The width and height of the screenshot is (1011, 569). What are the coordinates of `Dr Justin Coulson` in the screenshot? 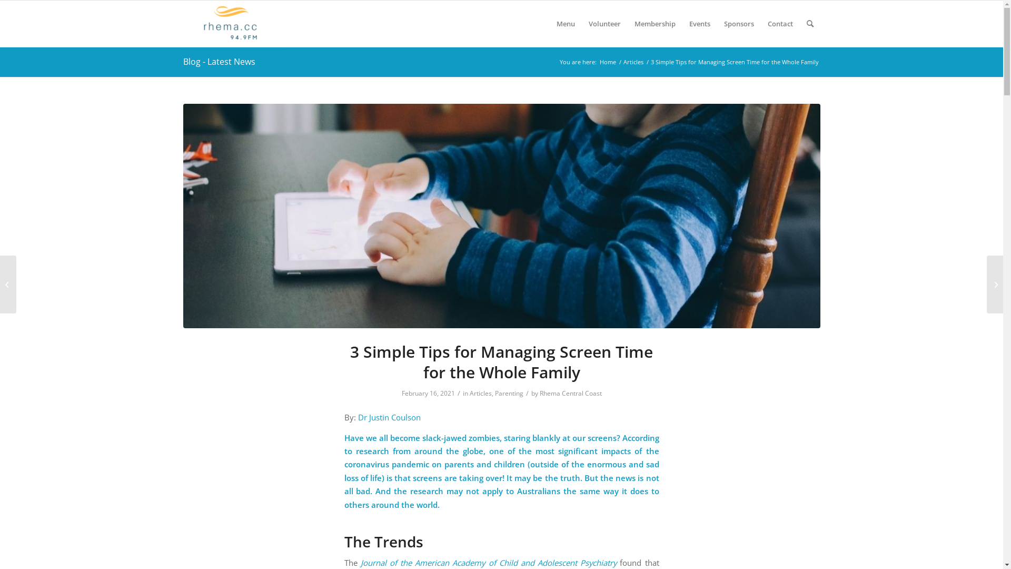 It's located at (390, 417).